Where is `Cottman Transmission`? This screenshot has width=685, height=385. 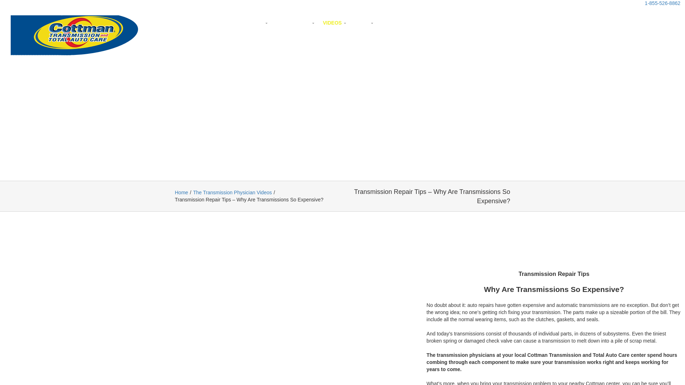 Cottman Transmission is located at coordinates (203, 23).